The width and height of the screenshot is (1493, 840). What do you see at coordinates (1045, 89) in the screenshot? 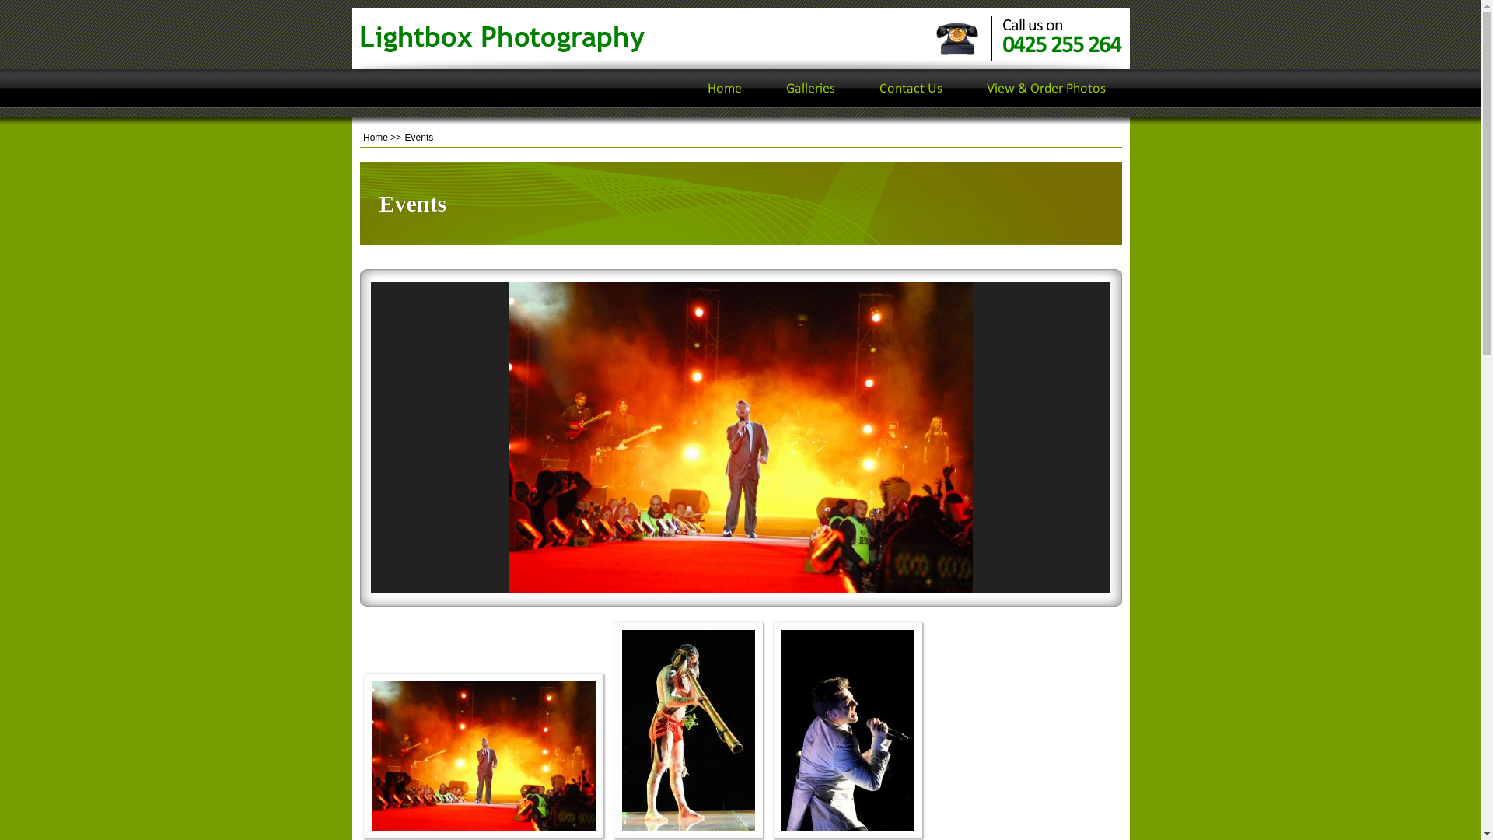
I see `View & Order Photos` at bounding box center [1045, 89].